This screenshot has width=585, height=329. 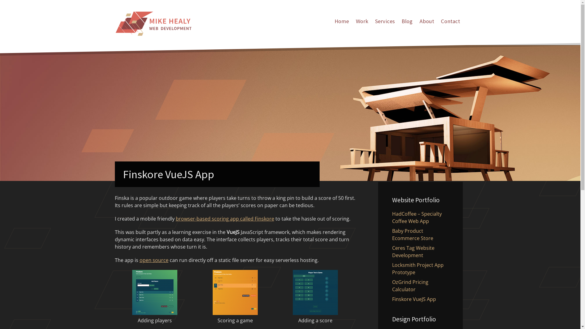 What do you see at coordinates (427, 23) in the screenshot?
I see `About` at bounding box center [427, 23].